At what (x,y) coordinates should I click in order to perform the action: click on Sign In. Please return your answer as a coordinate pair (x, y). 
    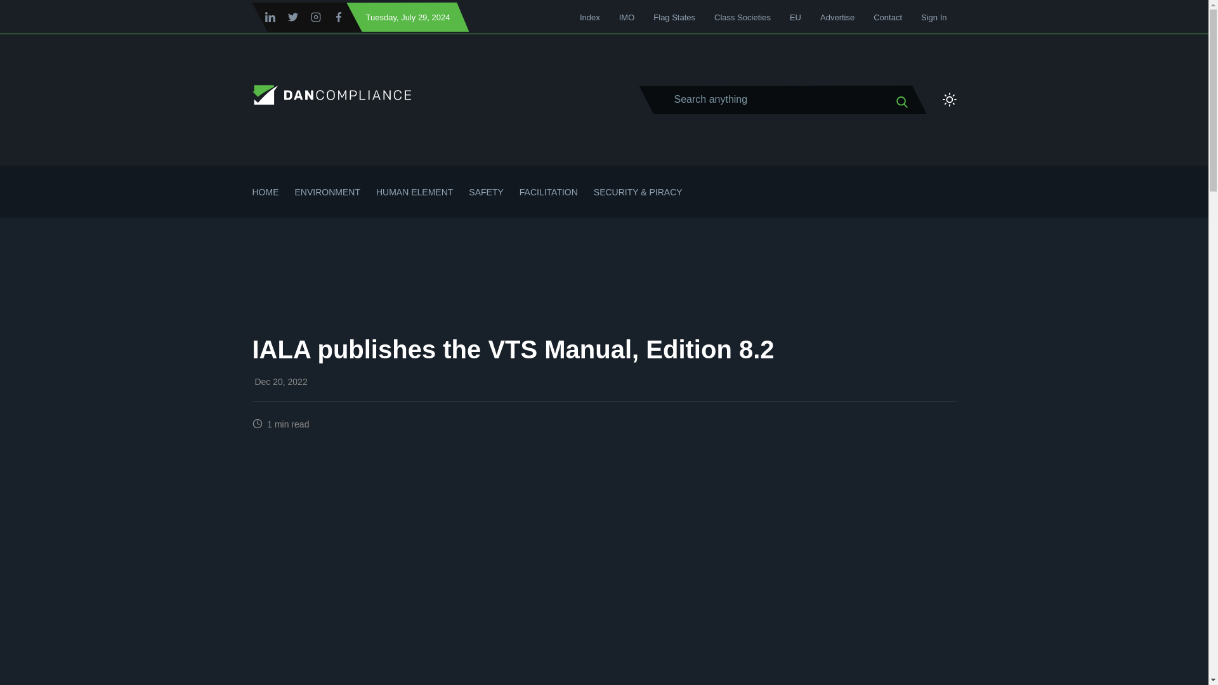
    Looking at the image, I should click on (933, 17).